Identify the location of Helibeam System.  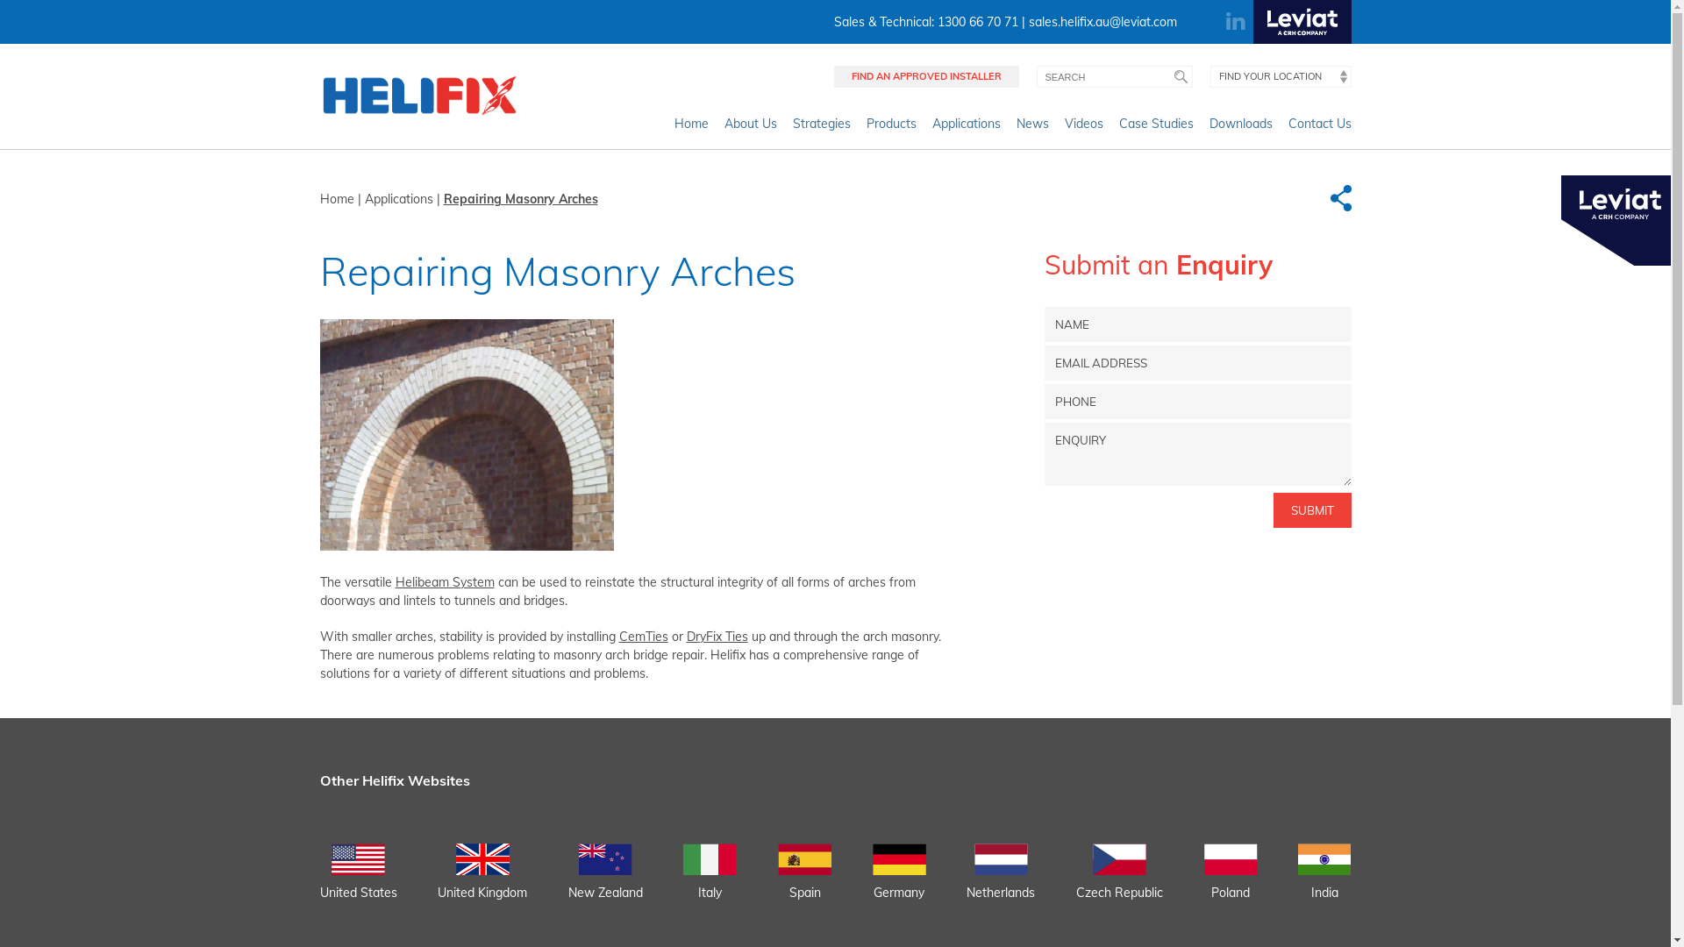
(444, 582).